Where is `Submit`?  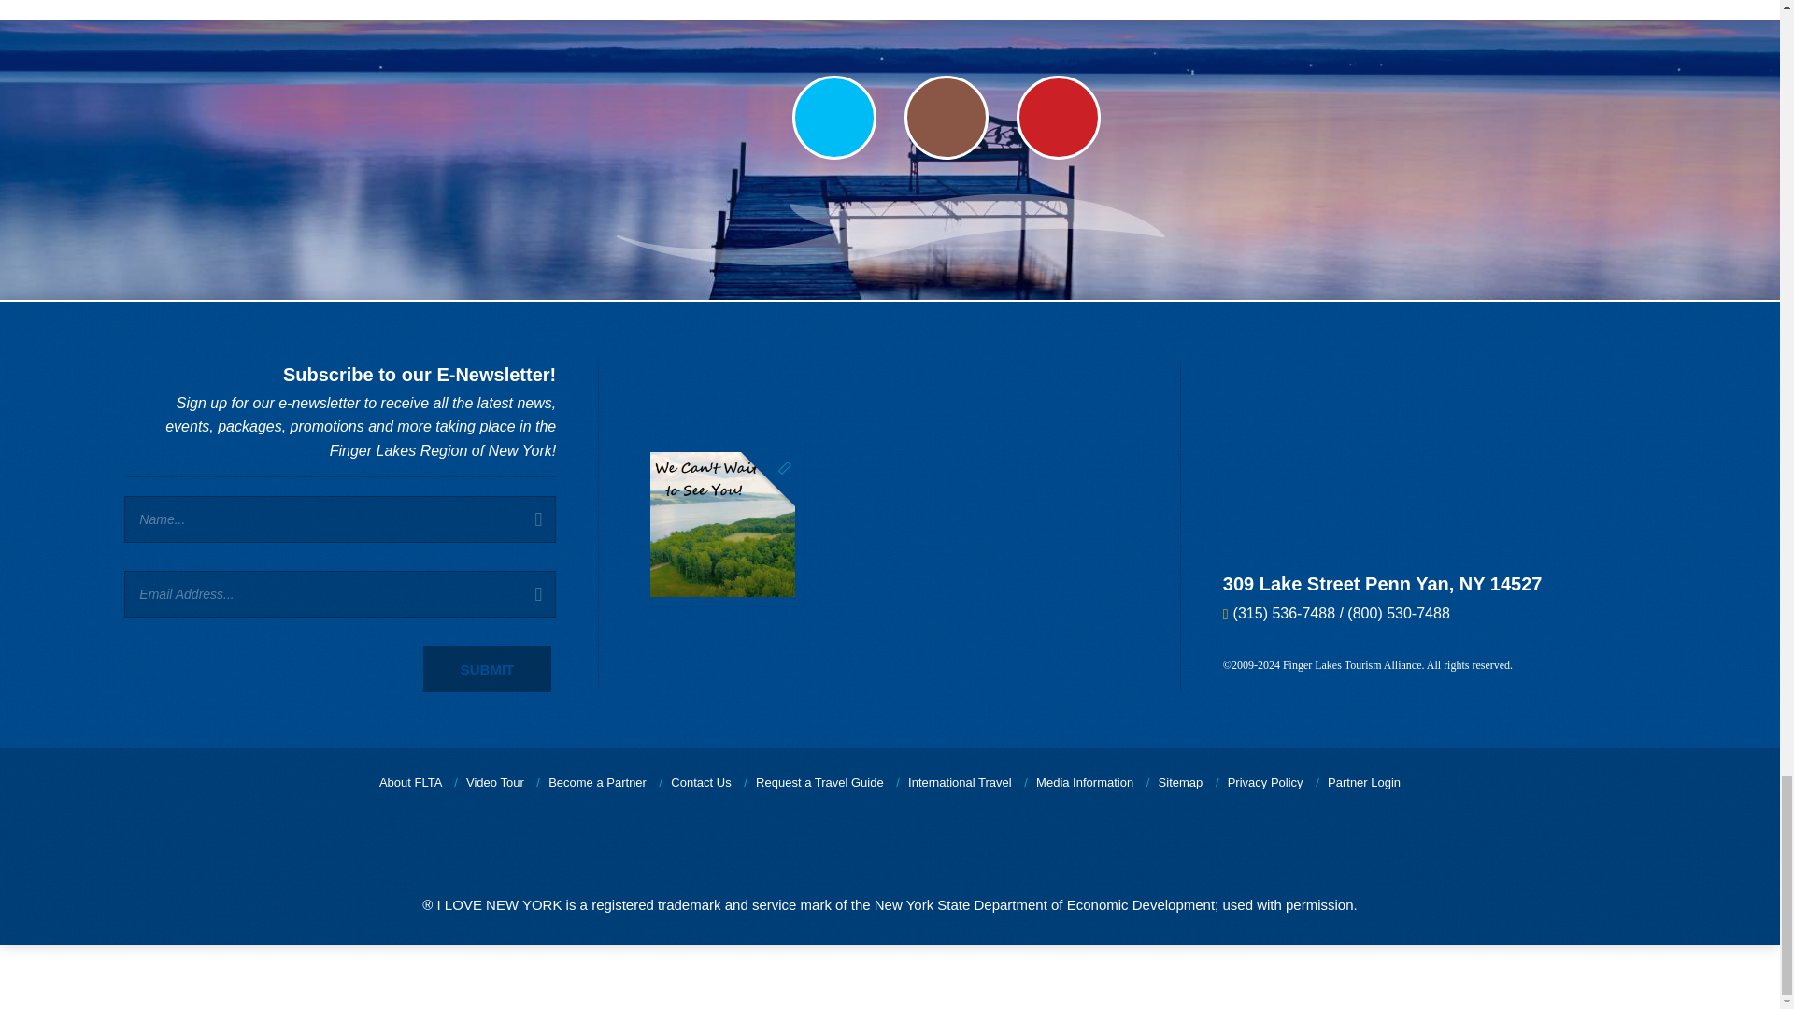
Submit is located at coordinates (488, 669).